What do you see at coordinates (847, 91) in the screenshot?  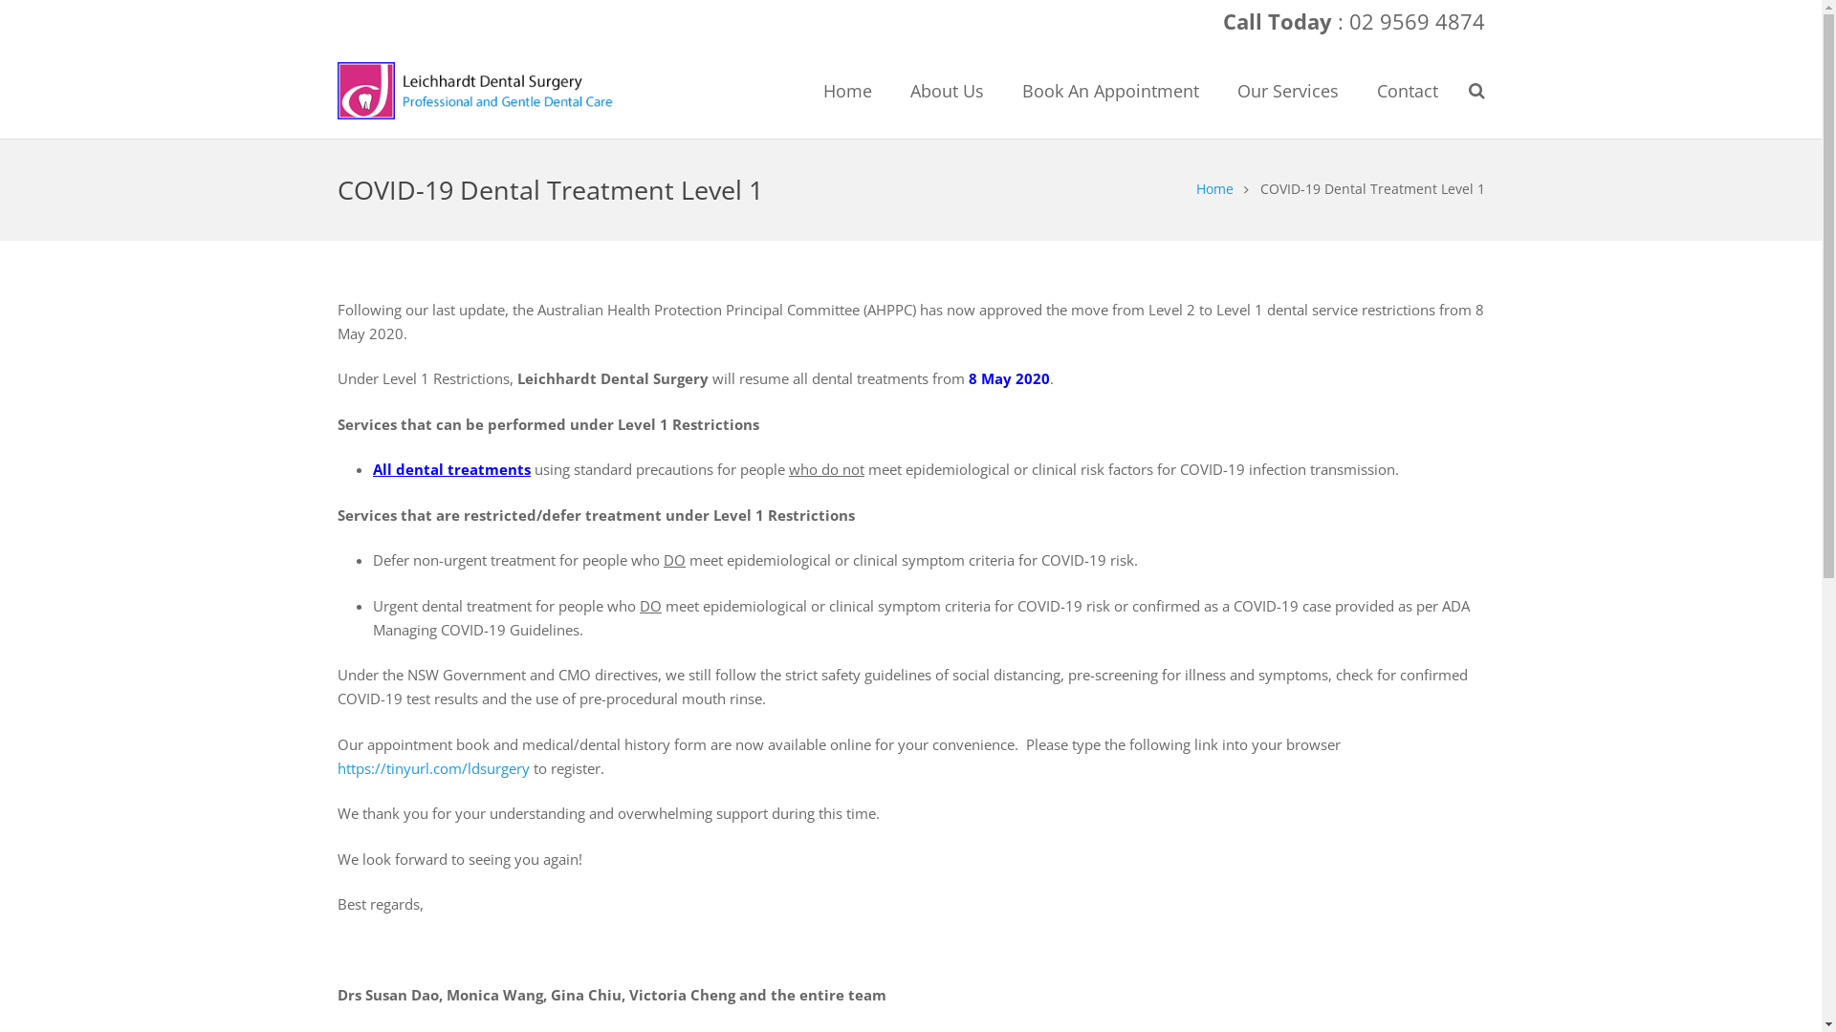 I see `Home` at bounding box center [847, 91].